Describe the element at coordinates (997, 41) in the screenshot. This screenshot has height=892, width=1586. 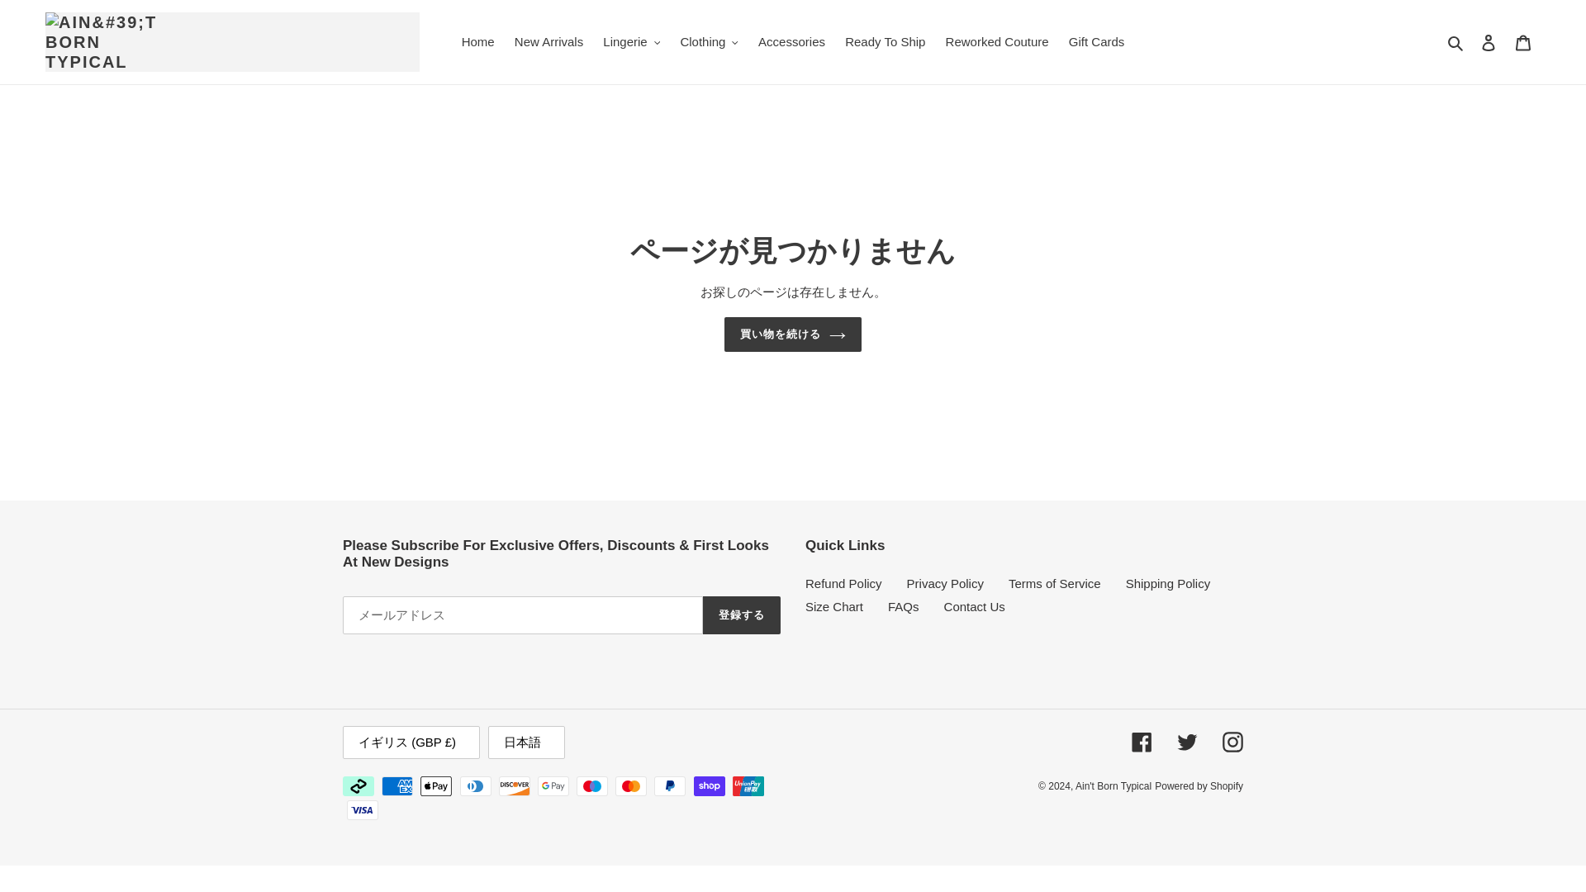
I see `Reworked Couture` at that location.